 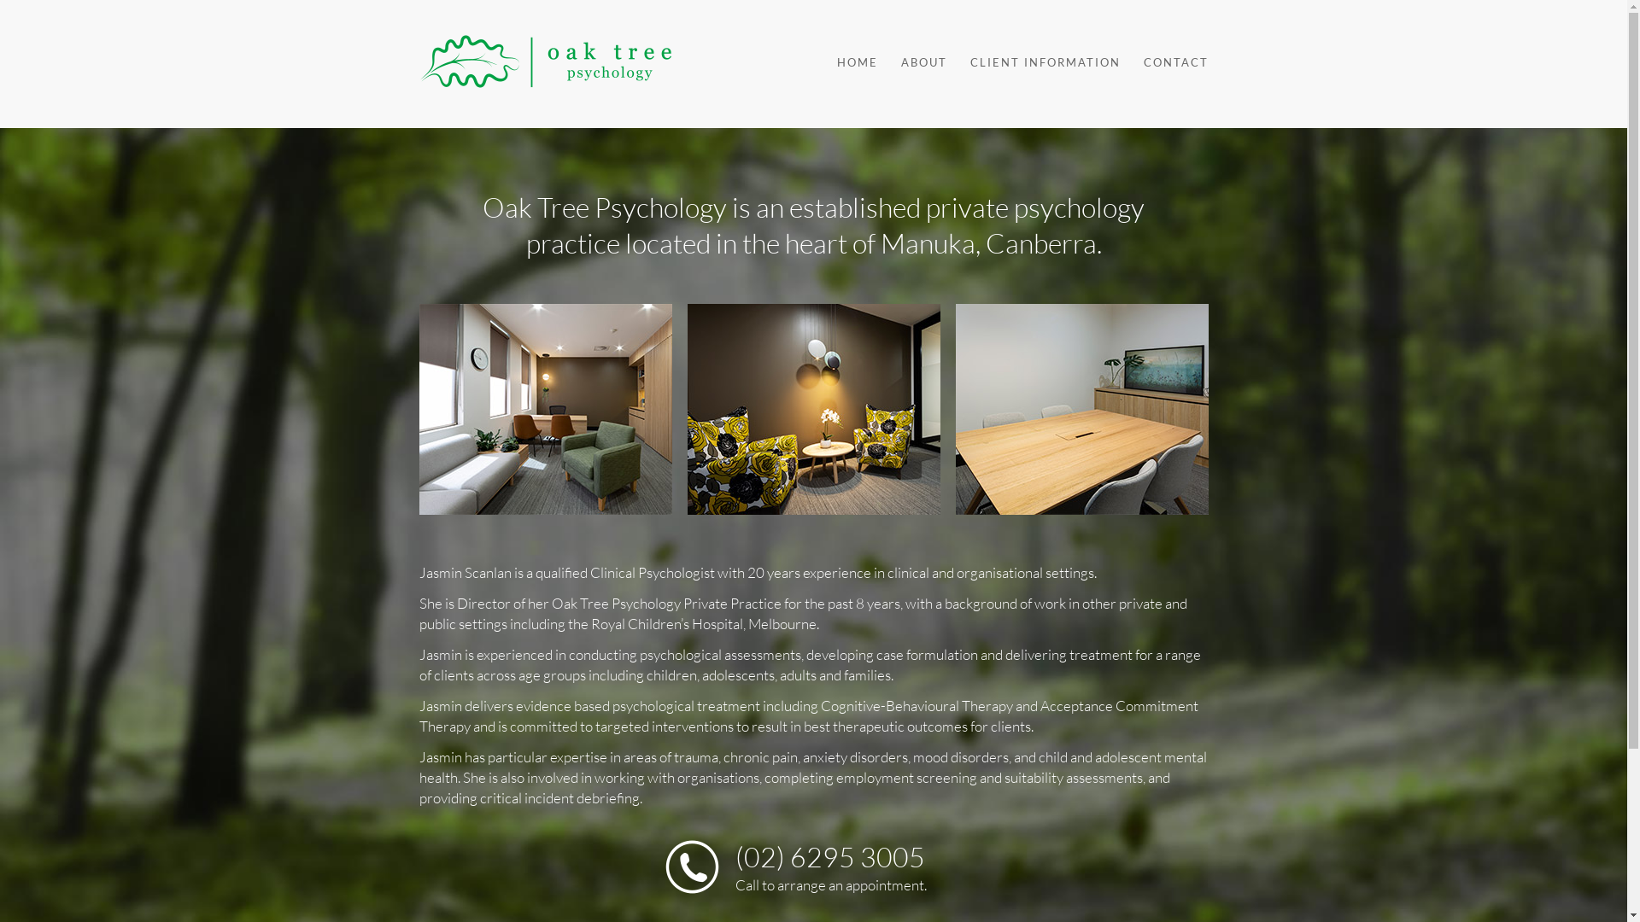 What do you see at coordinates (1035, 62) in the screenshot?
I see `CLIENT INFORMATION` at bounding box center [1035, 62].